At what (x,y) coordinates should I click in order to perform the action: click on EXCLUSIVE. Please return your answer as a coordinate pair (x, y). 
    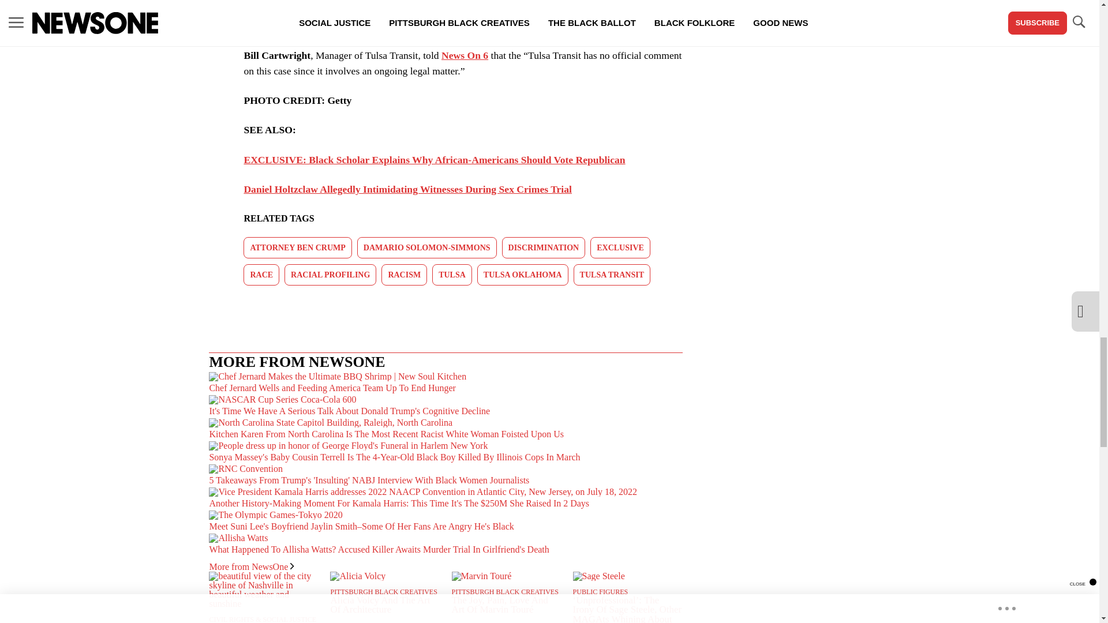
    Looking at the image, I should click on (620, 247).